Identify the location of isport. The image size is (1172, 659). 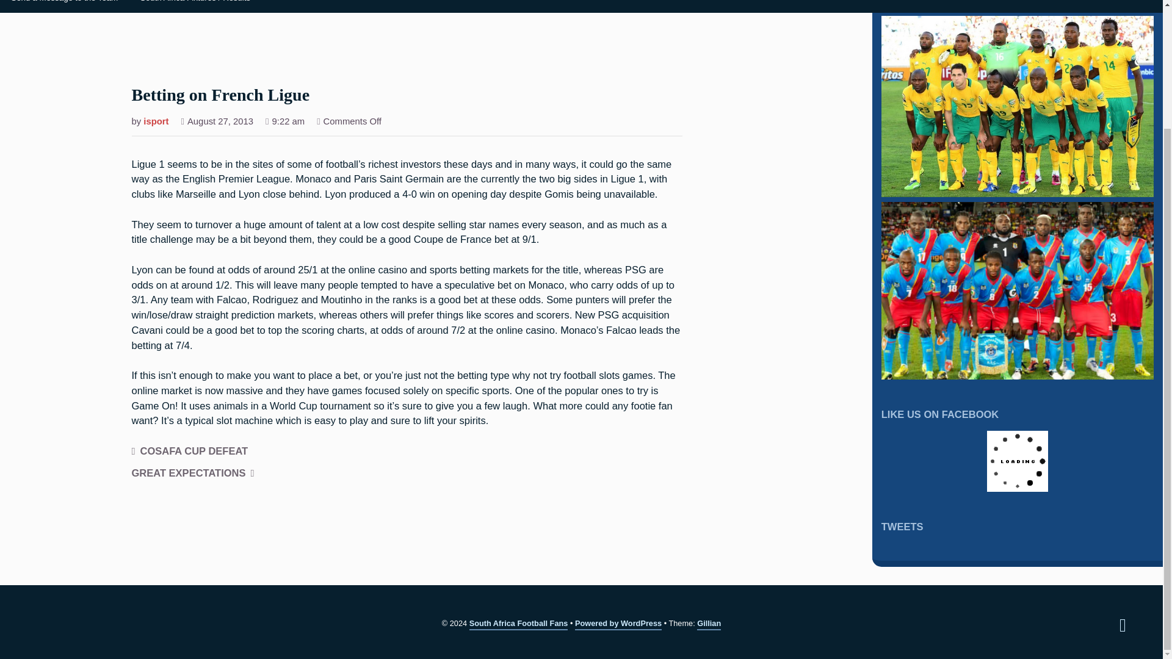
(156, 122).